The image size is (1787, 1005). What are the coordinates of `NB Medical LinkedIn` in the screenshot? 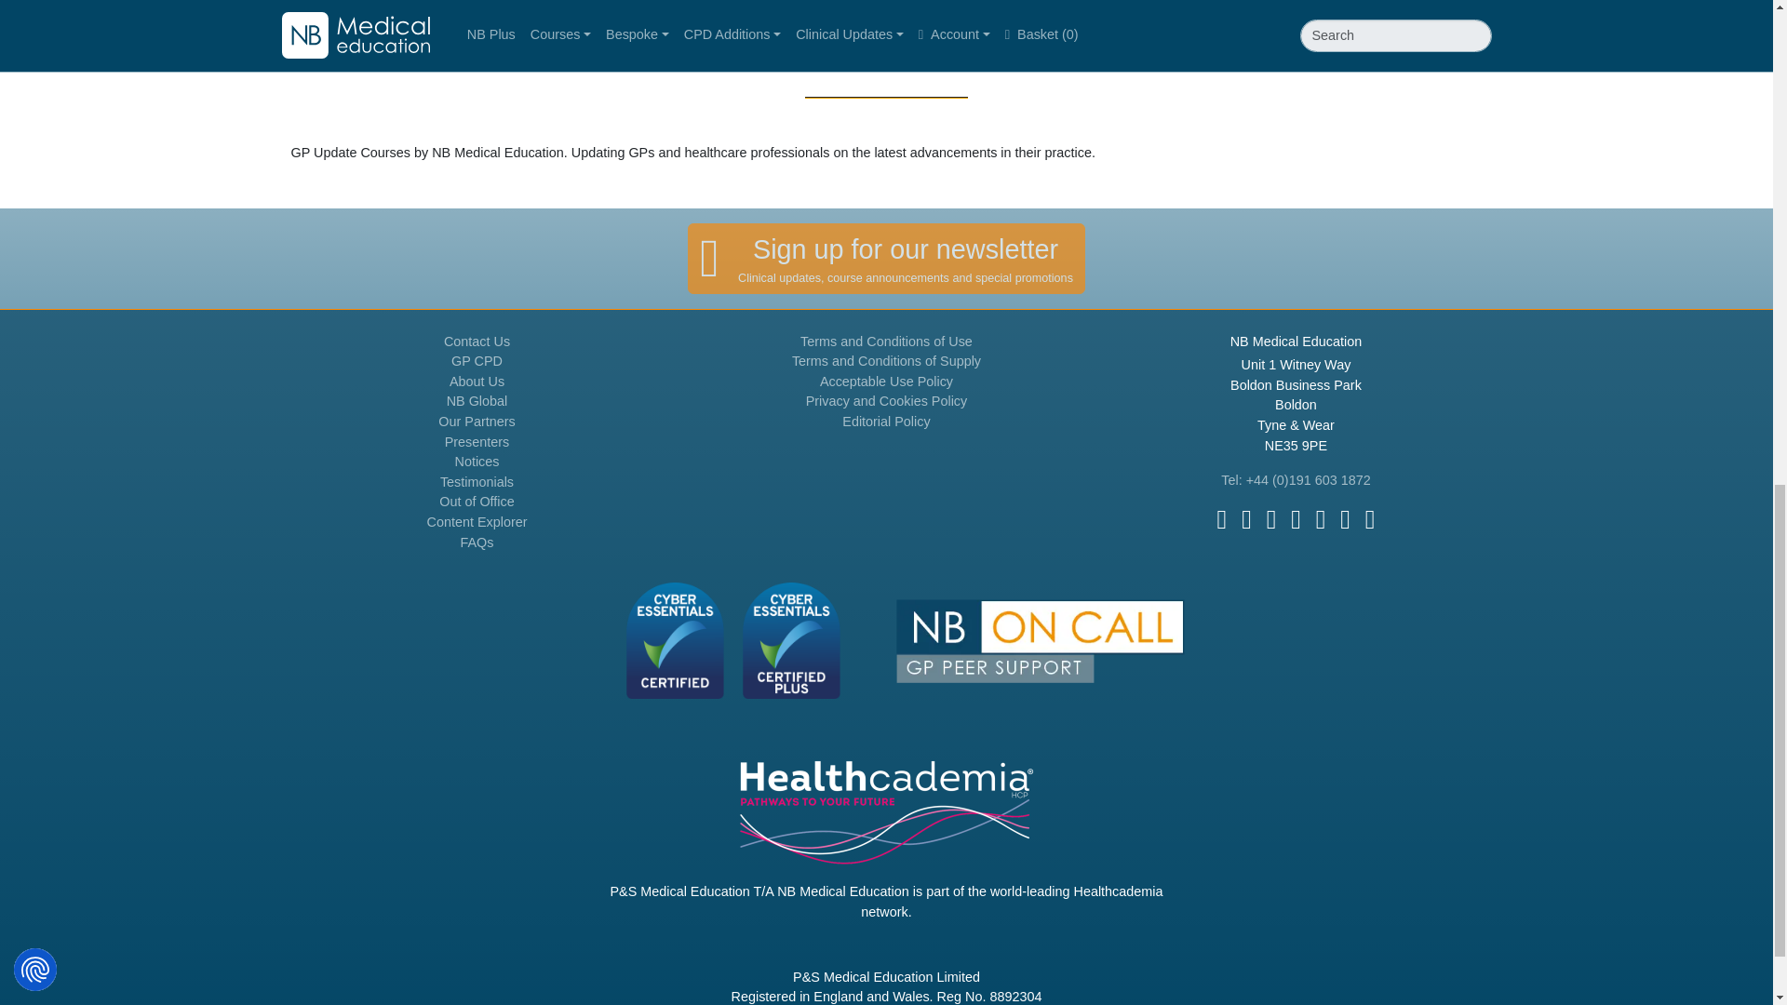 It's located at (1296, 519).